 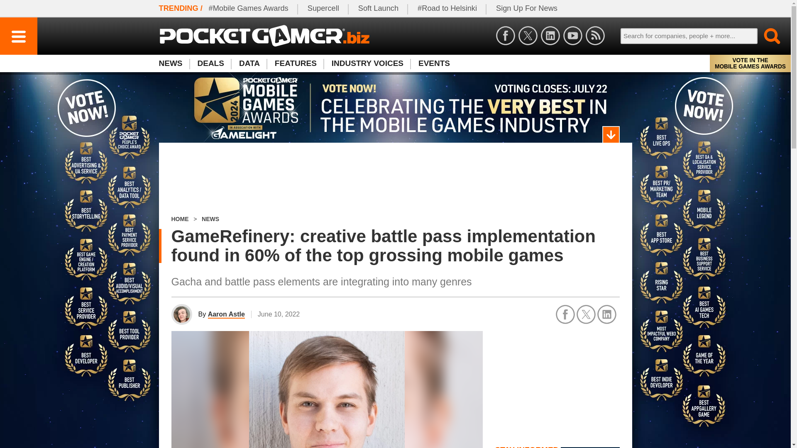 I want to click on Sign Up For News, so click(x=526, y=8).